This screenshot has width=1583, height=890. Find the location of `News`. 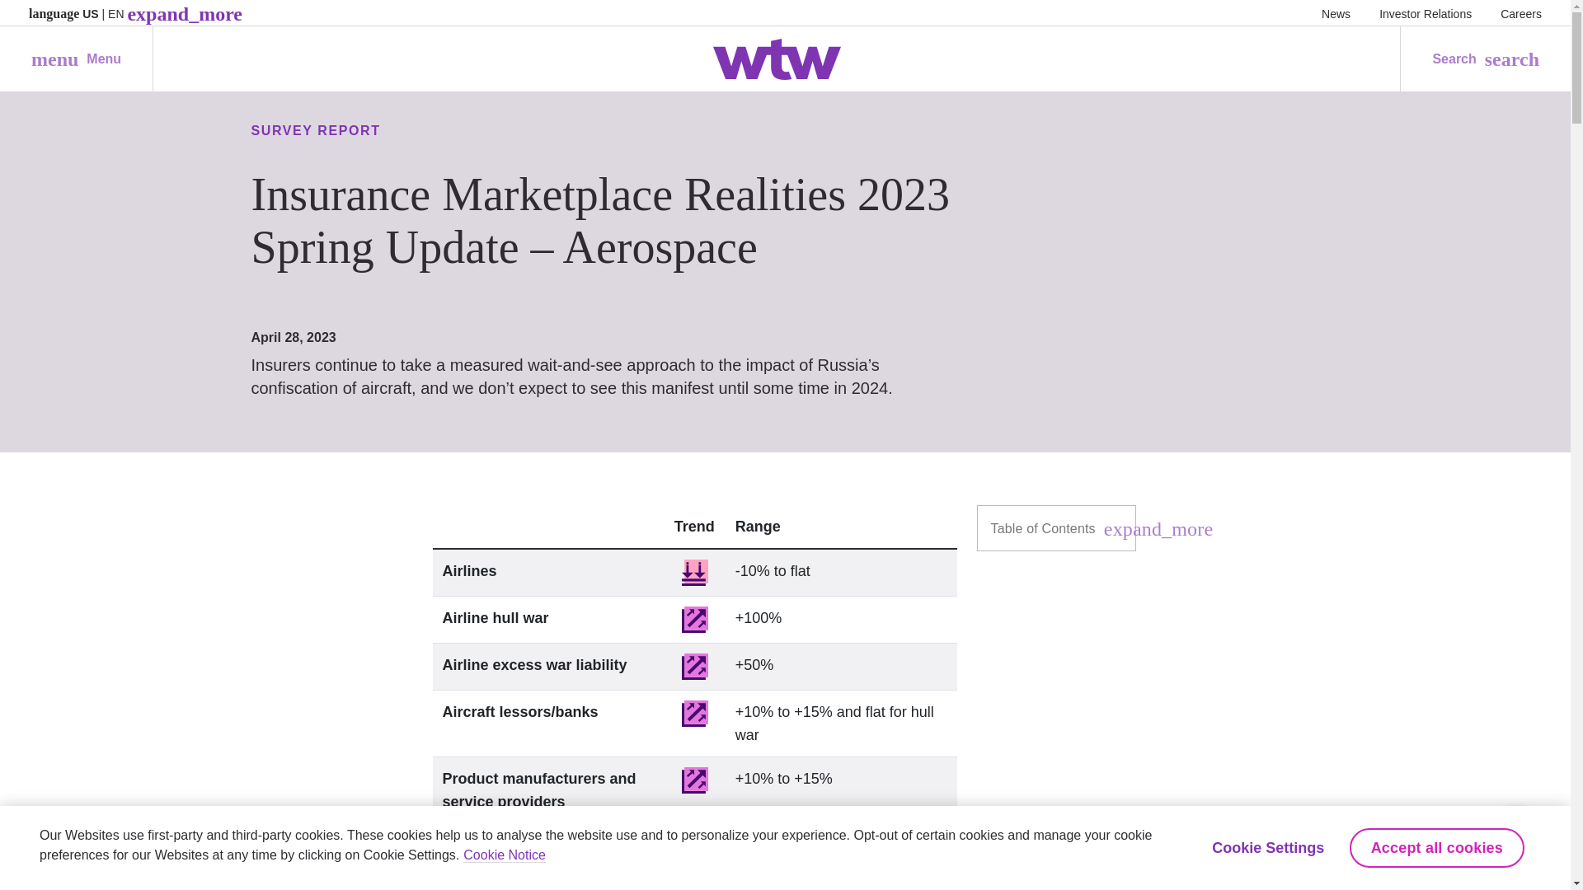

News is located at coordinates (1336, 13).